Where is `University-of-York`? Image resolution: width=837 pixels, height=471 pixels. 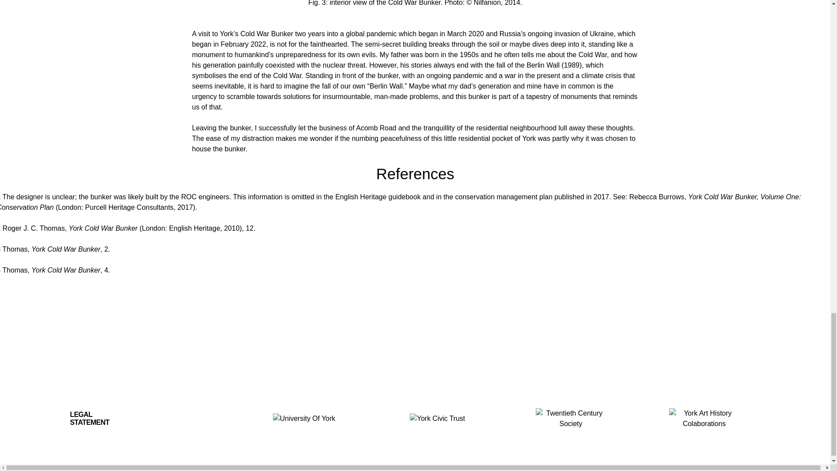
University-of-York is located at coordinates (304, 419).